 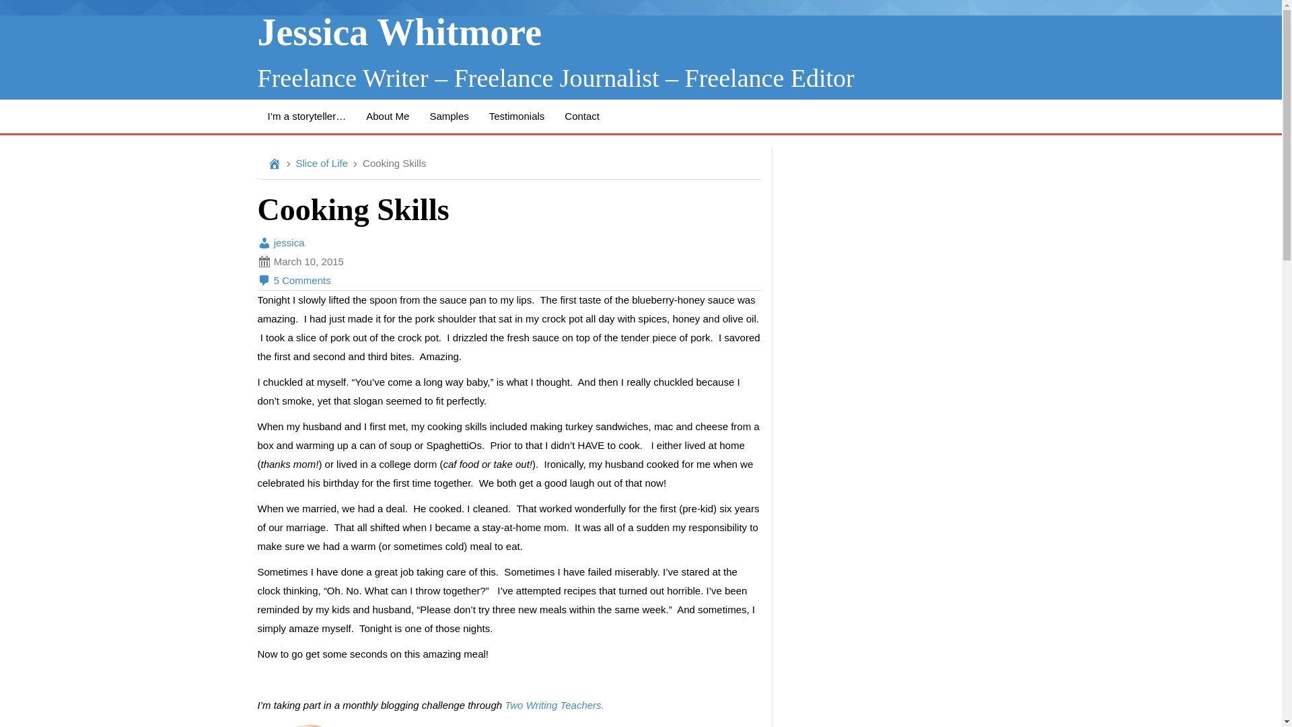 I want to click on About Me, so click(x=388, y=116).